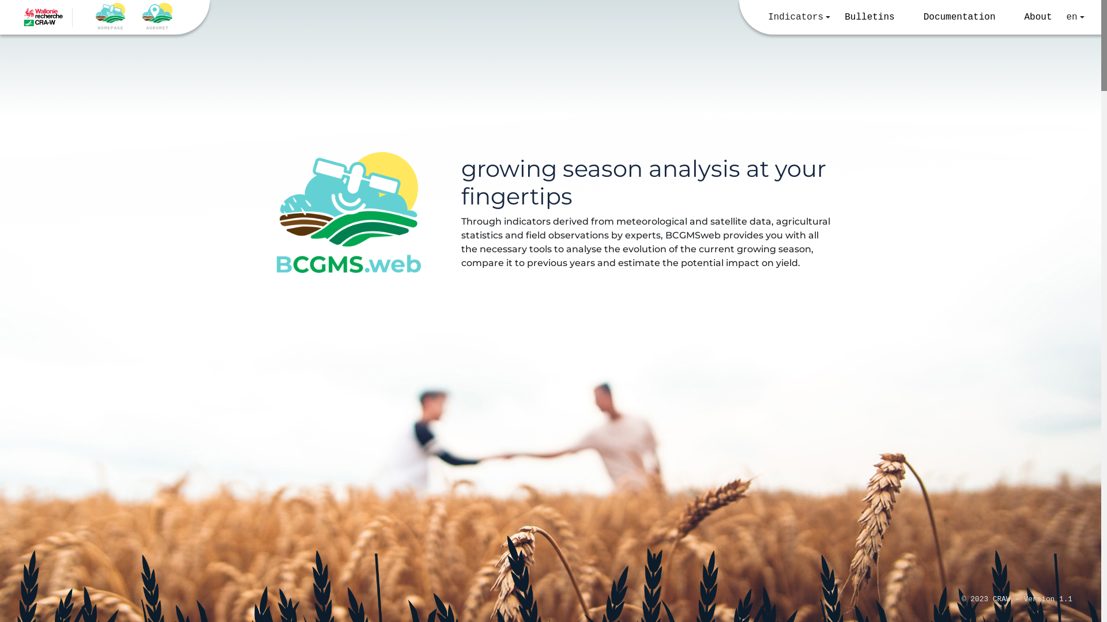 This screenshot has height=622, width=1107. What do you see at coordinates (799, 17) in the screenshot?
I see `Indicators` at bounding box center [799, 17].